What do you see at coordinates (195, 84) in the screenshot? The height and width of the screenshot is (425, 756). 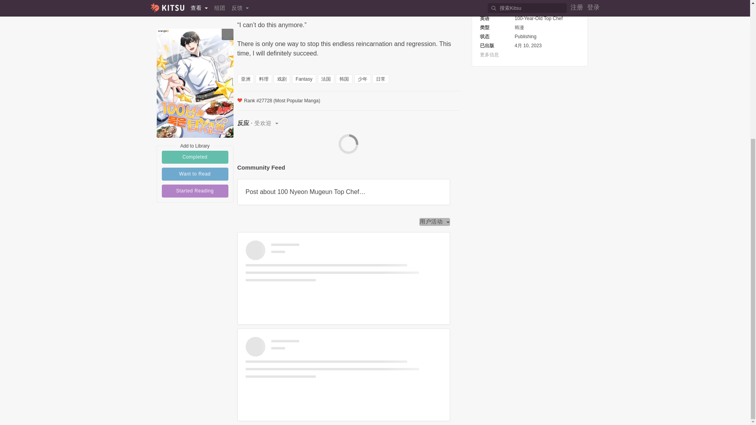 I see `Started Reading` at bounding box center [195, 84].